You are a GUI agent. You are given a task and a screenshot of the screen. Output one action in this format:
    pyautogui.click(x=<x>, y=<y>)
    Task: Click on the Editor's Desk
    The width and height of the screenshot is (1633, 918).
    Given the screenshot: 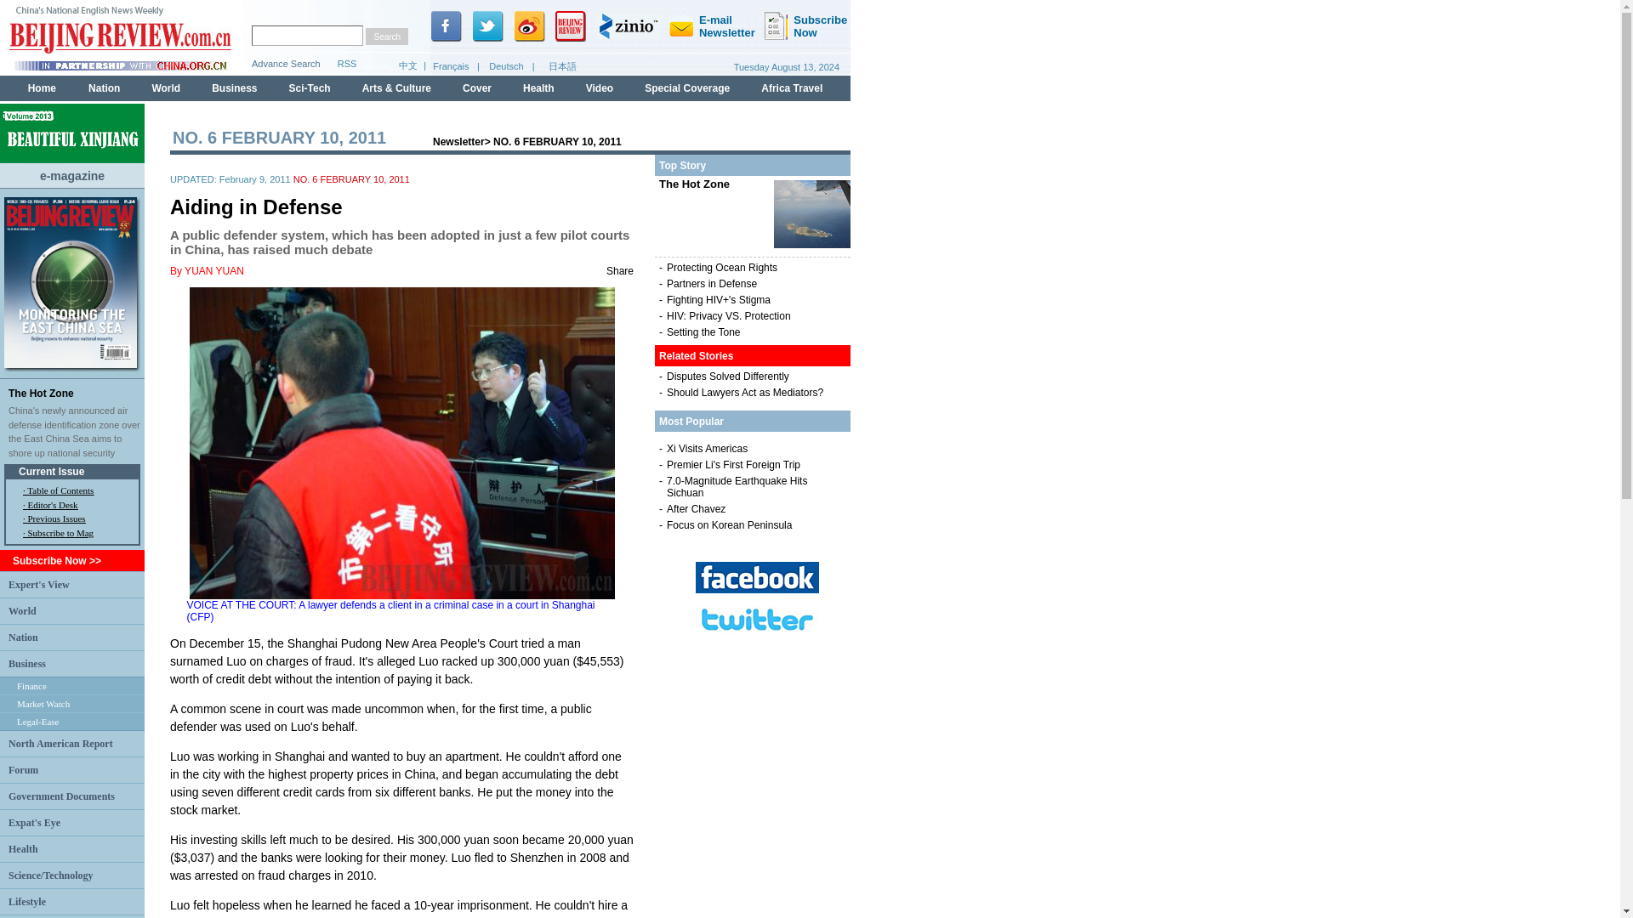 What is the action you would take?
    pyautogui.click(x=52, y=505)
    